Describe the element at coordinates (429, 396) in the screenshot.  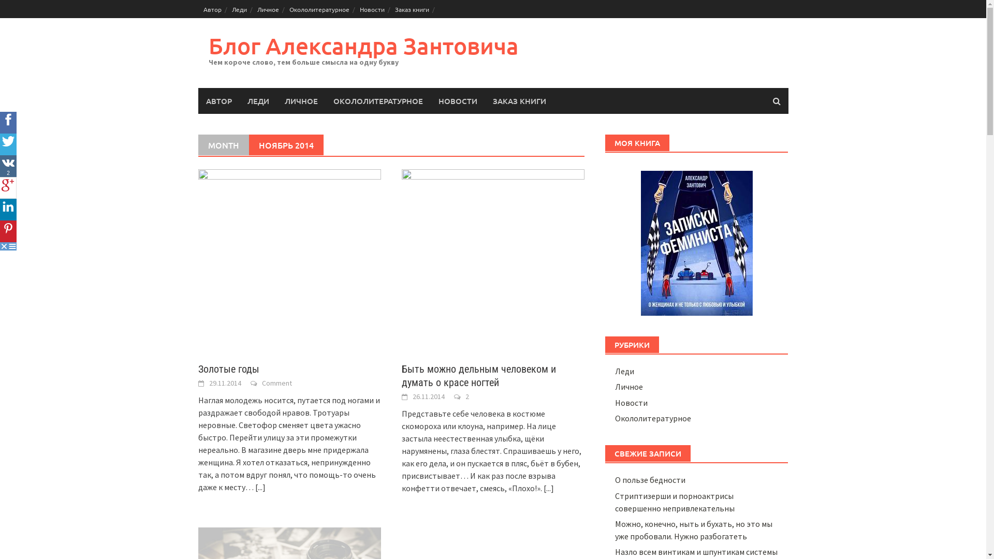
I see `26.11.2014` at that location.